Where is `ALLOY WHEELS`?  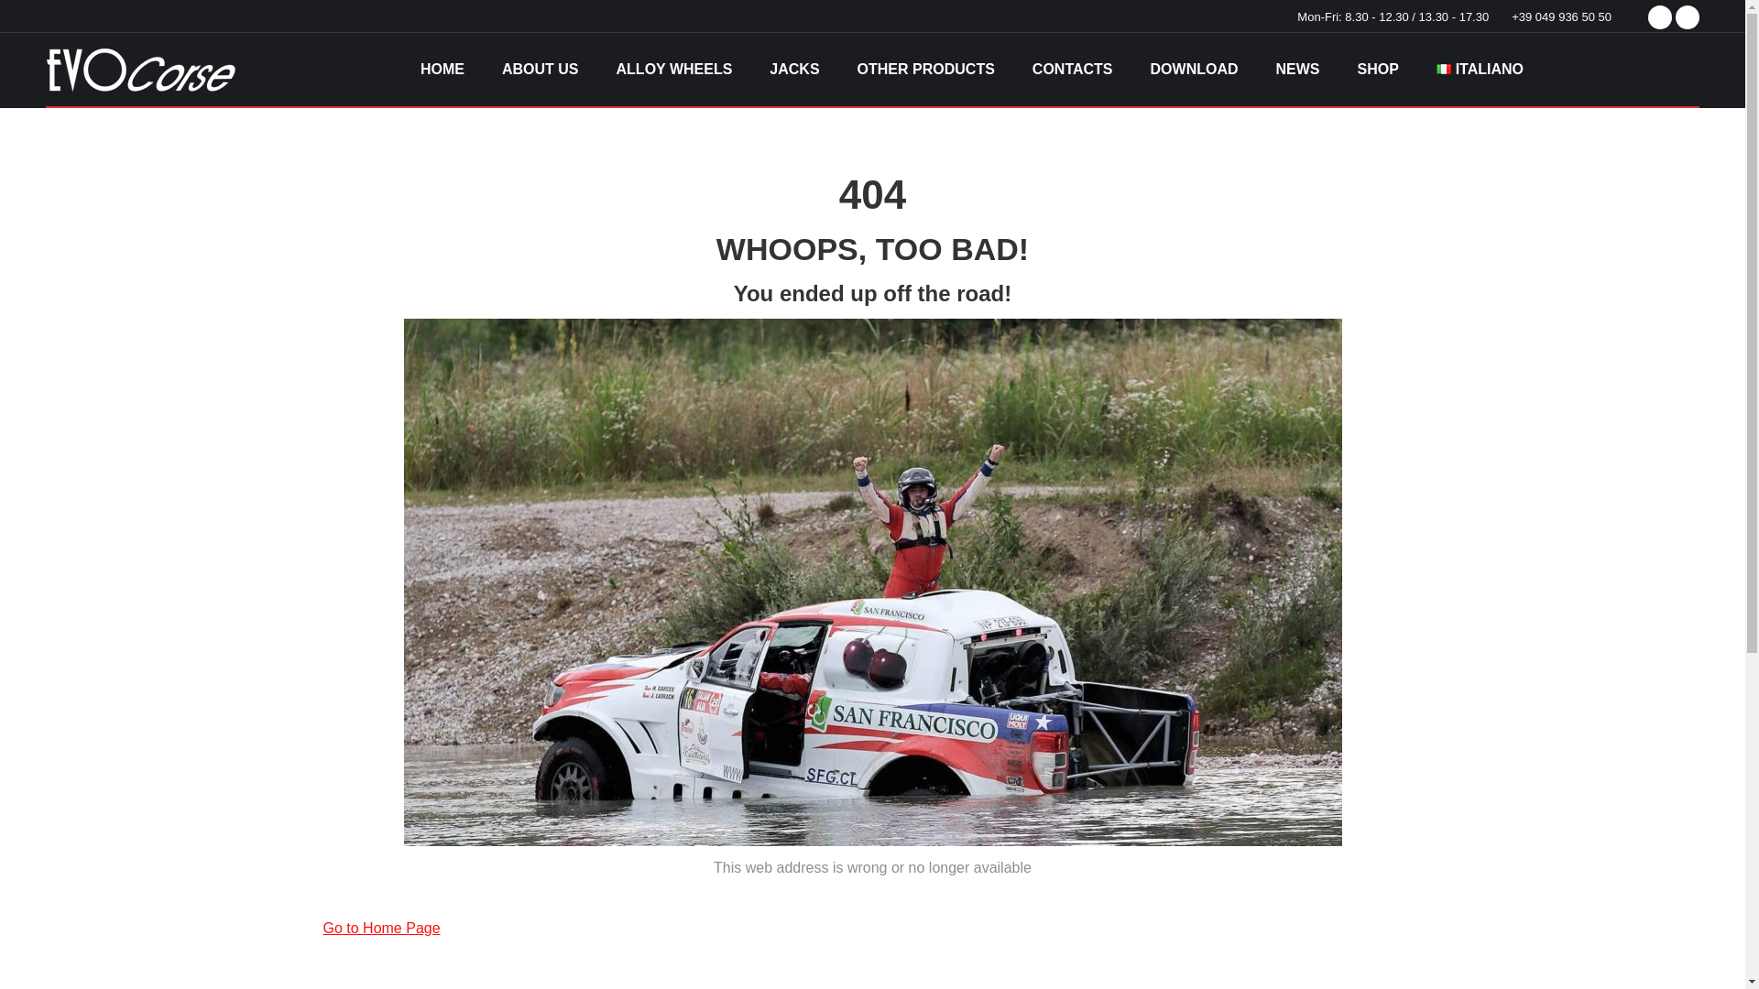
ALLOY WHEELS is located at coordinates (674, 69).